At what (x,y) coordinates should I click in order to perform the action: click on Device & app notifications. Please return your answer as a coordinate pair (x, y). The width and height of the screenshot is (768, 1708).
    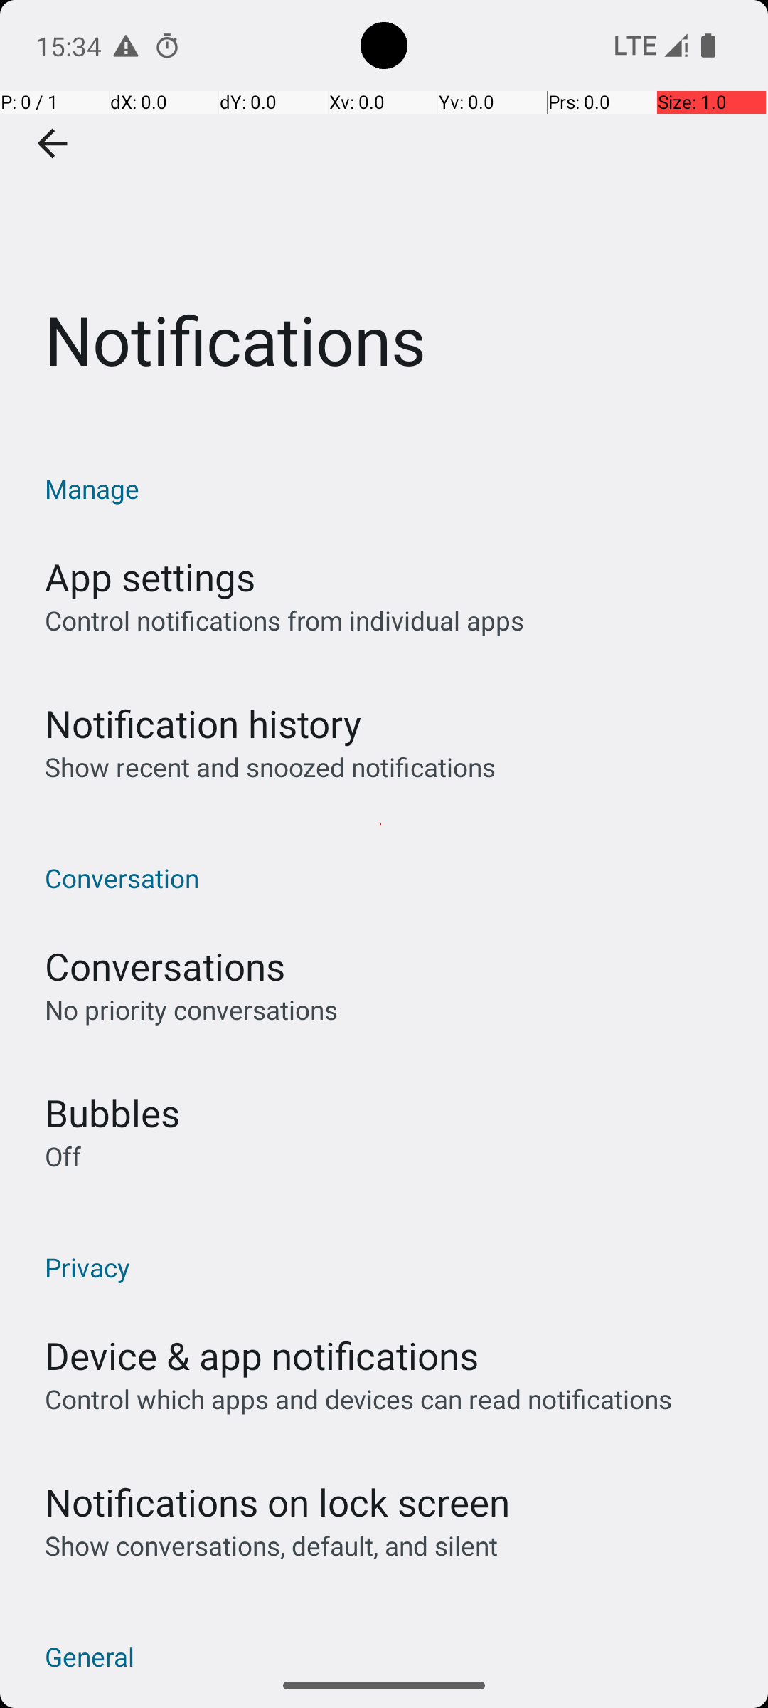
    Looking at the image, I should click on (262, 1355).